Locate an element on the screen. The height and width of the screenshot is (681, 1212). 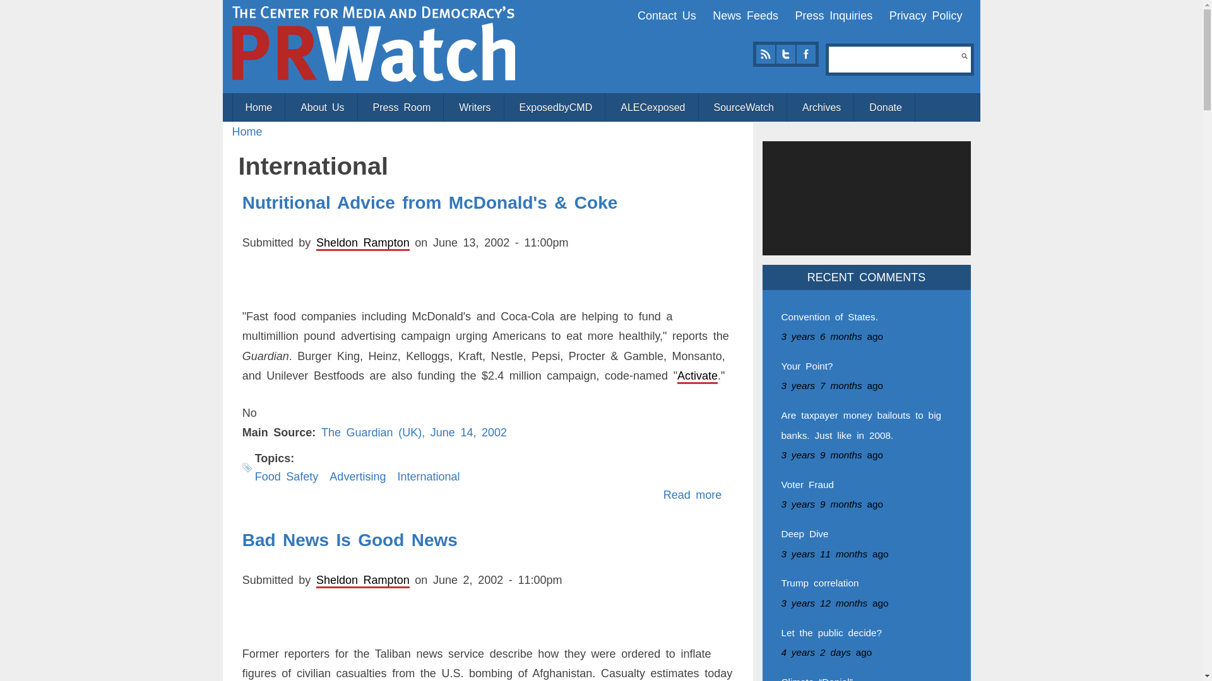
Twitter is located at coordinates (785, 54).